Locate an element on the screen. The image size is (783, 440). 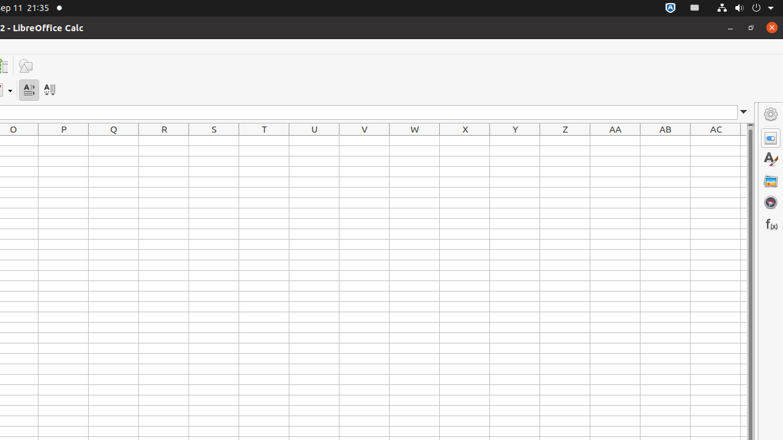
Gallery is located at coordinates (771, 181).